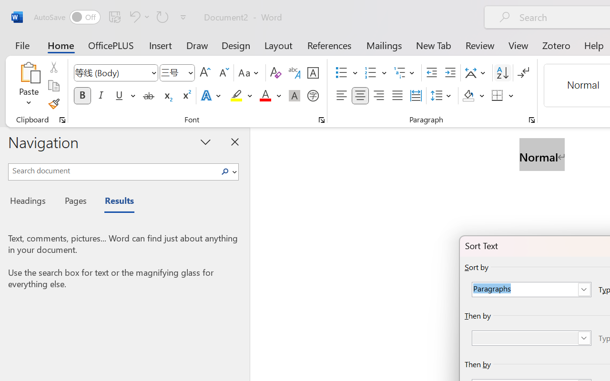 This screenshot has width=610, height=381. What do you see at coordinates (161, 45) in the screenshot?
I see `Insert` at bounding box center [161, 45].